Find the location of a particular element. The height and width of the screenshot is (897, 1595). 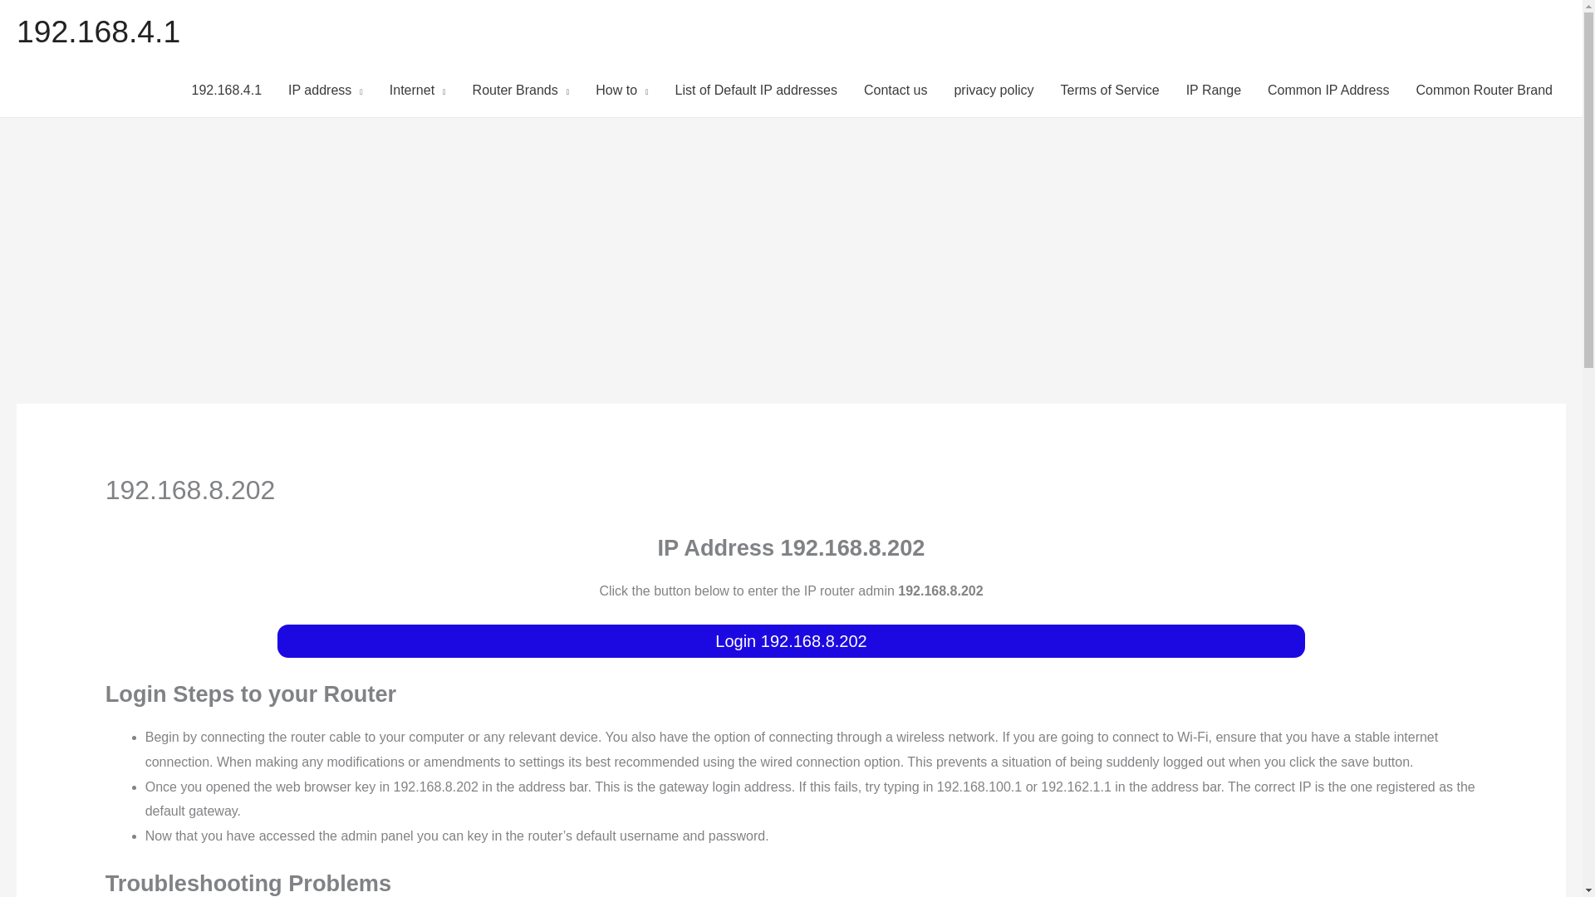

How to is located at coordinates (621, 90).